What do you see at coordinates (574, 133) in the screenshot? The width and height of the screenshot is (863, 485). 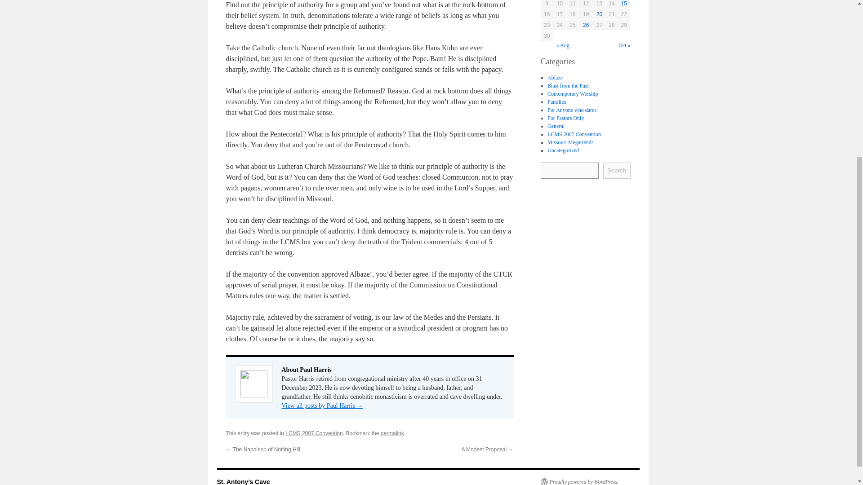 I see `LCMS 2007 Convention` at bounding box center [574, 133].